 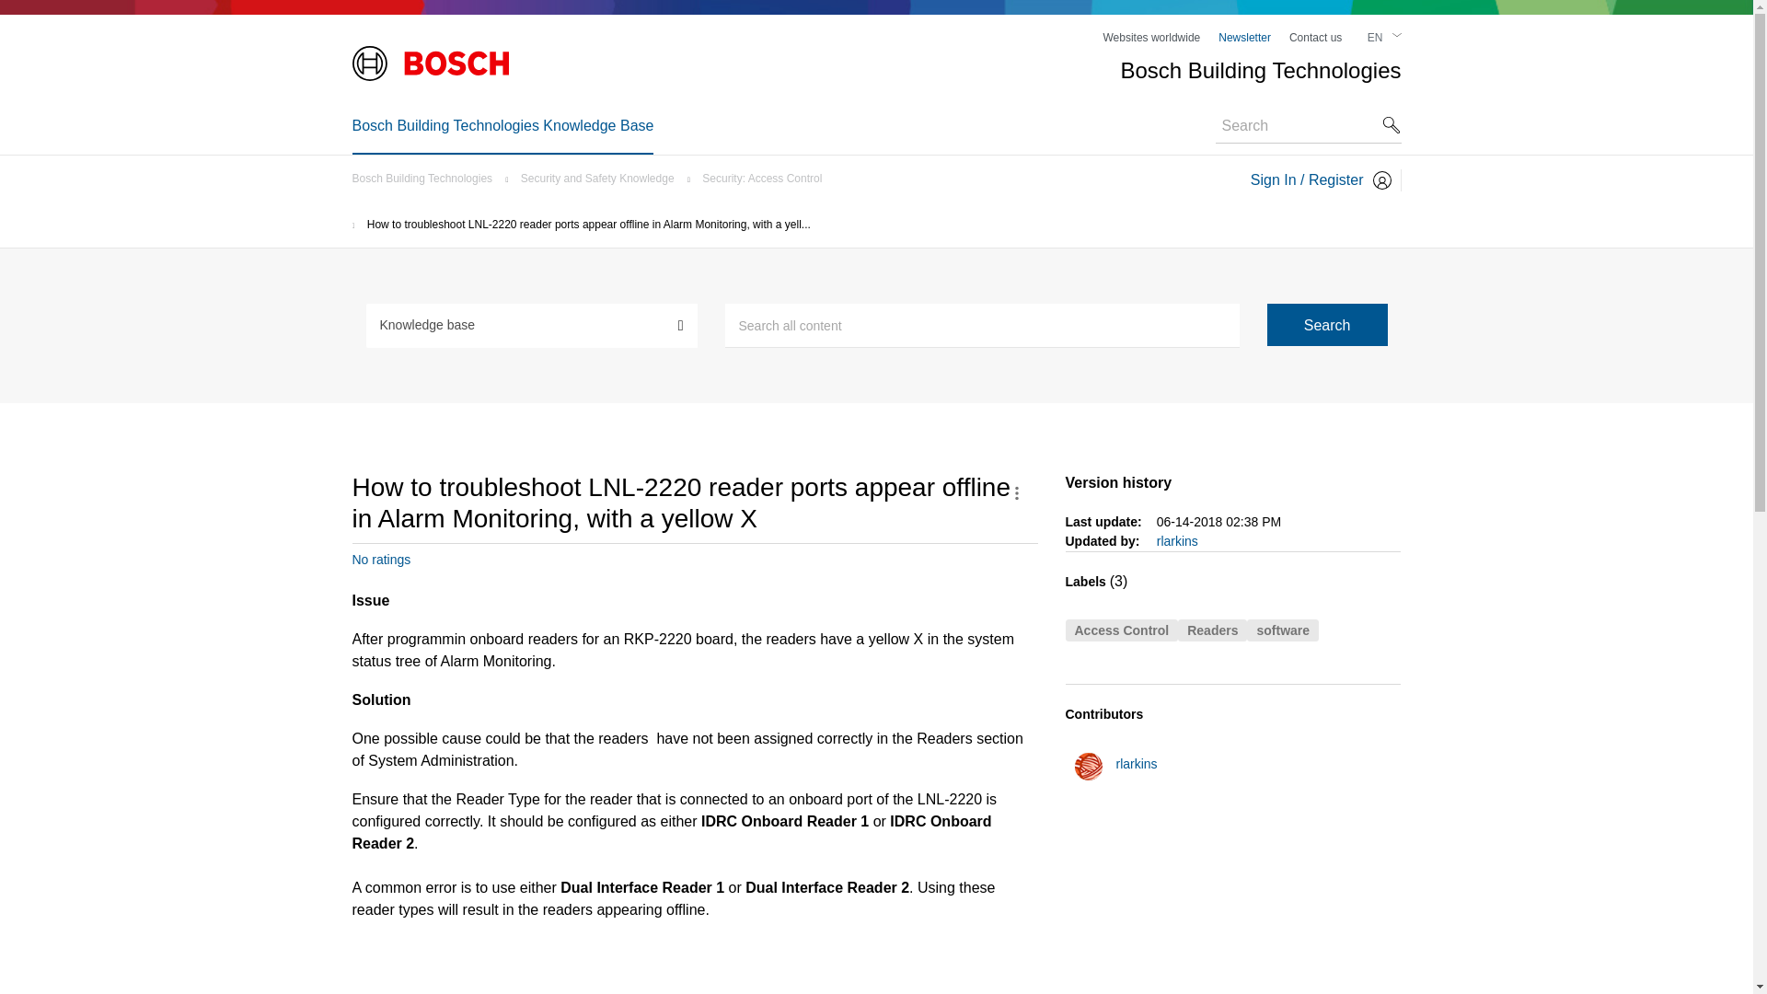 What do you see at coordinates (1315, 37) in the screenshot?
I see `Contact us` at bounding box center [1315, 37].